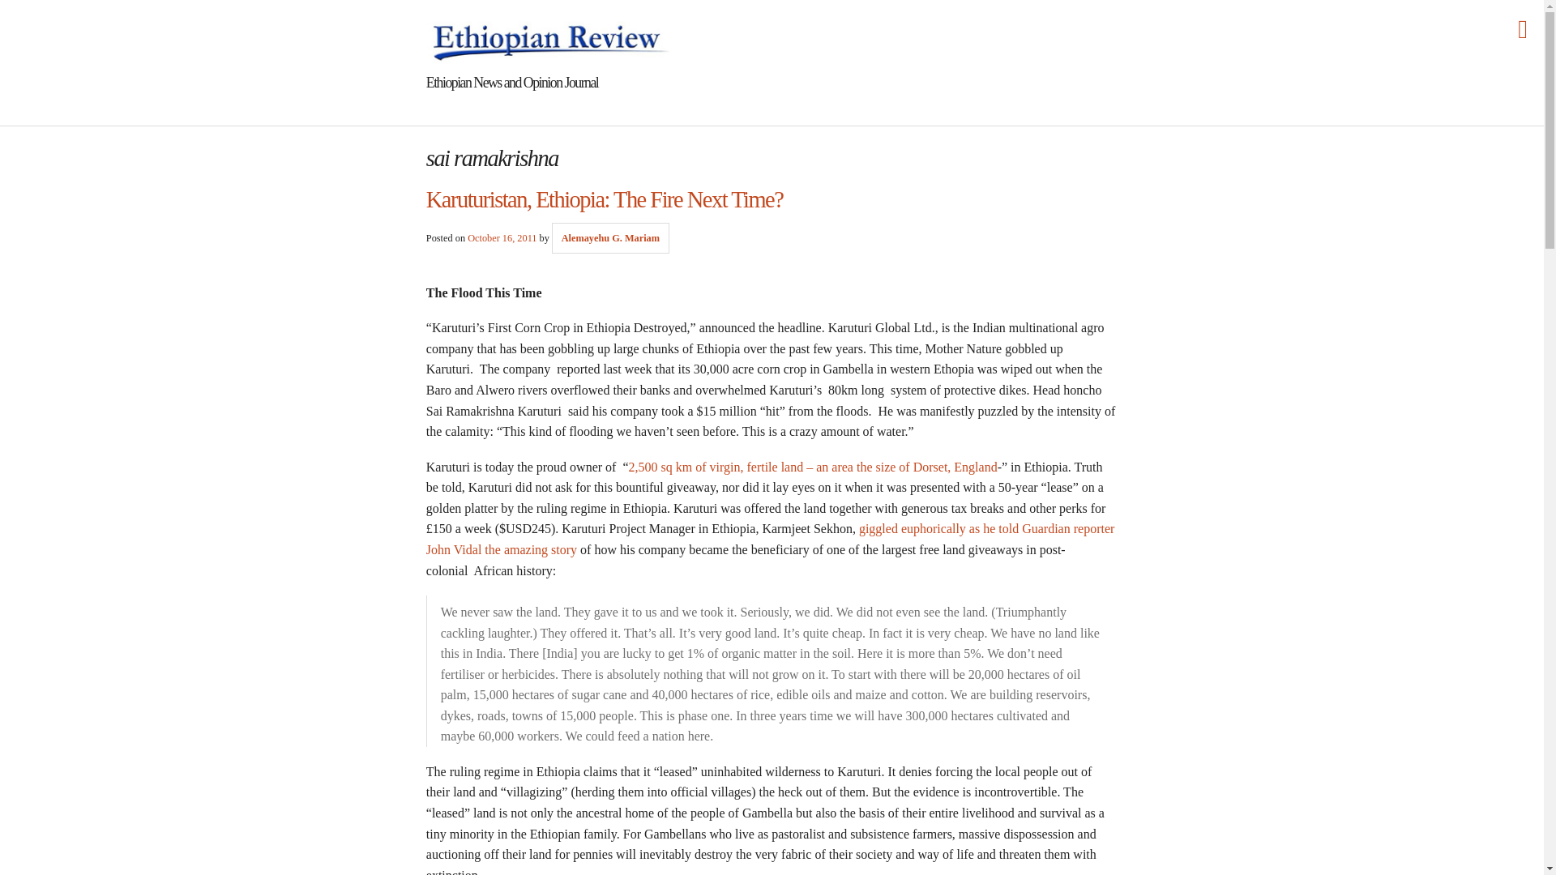 The image size is (1556, 875). Describe the element at coordinates (23, 8) in the screenshot. I see `Search` at that location.